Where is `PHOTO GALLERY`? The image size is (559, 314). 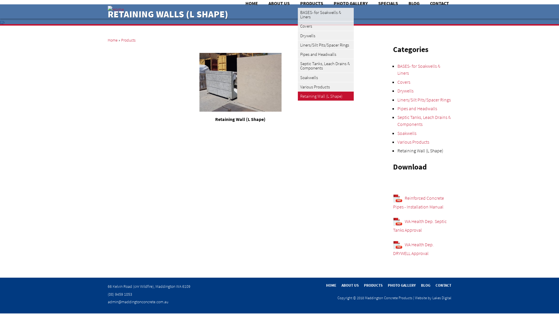
PHOTO GALLERY is located at coordinates (402, 286).